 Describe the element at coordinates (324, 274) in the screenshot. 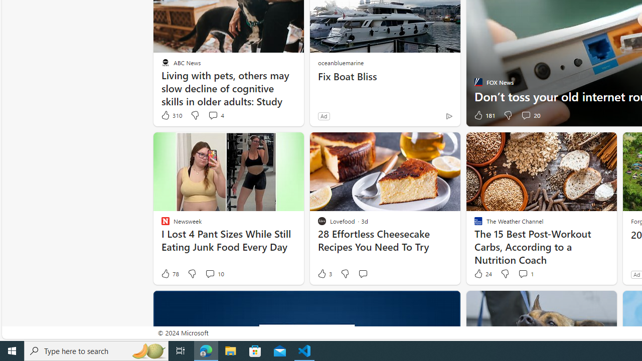

I see `3 Like` at that location.